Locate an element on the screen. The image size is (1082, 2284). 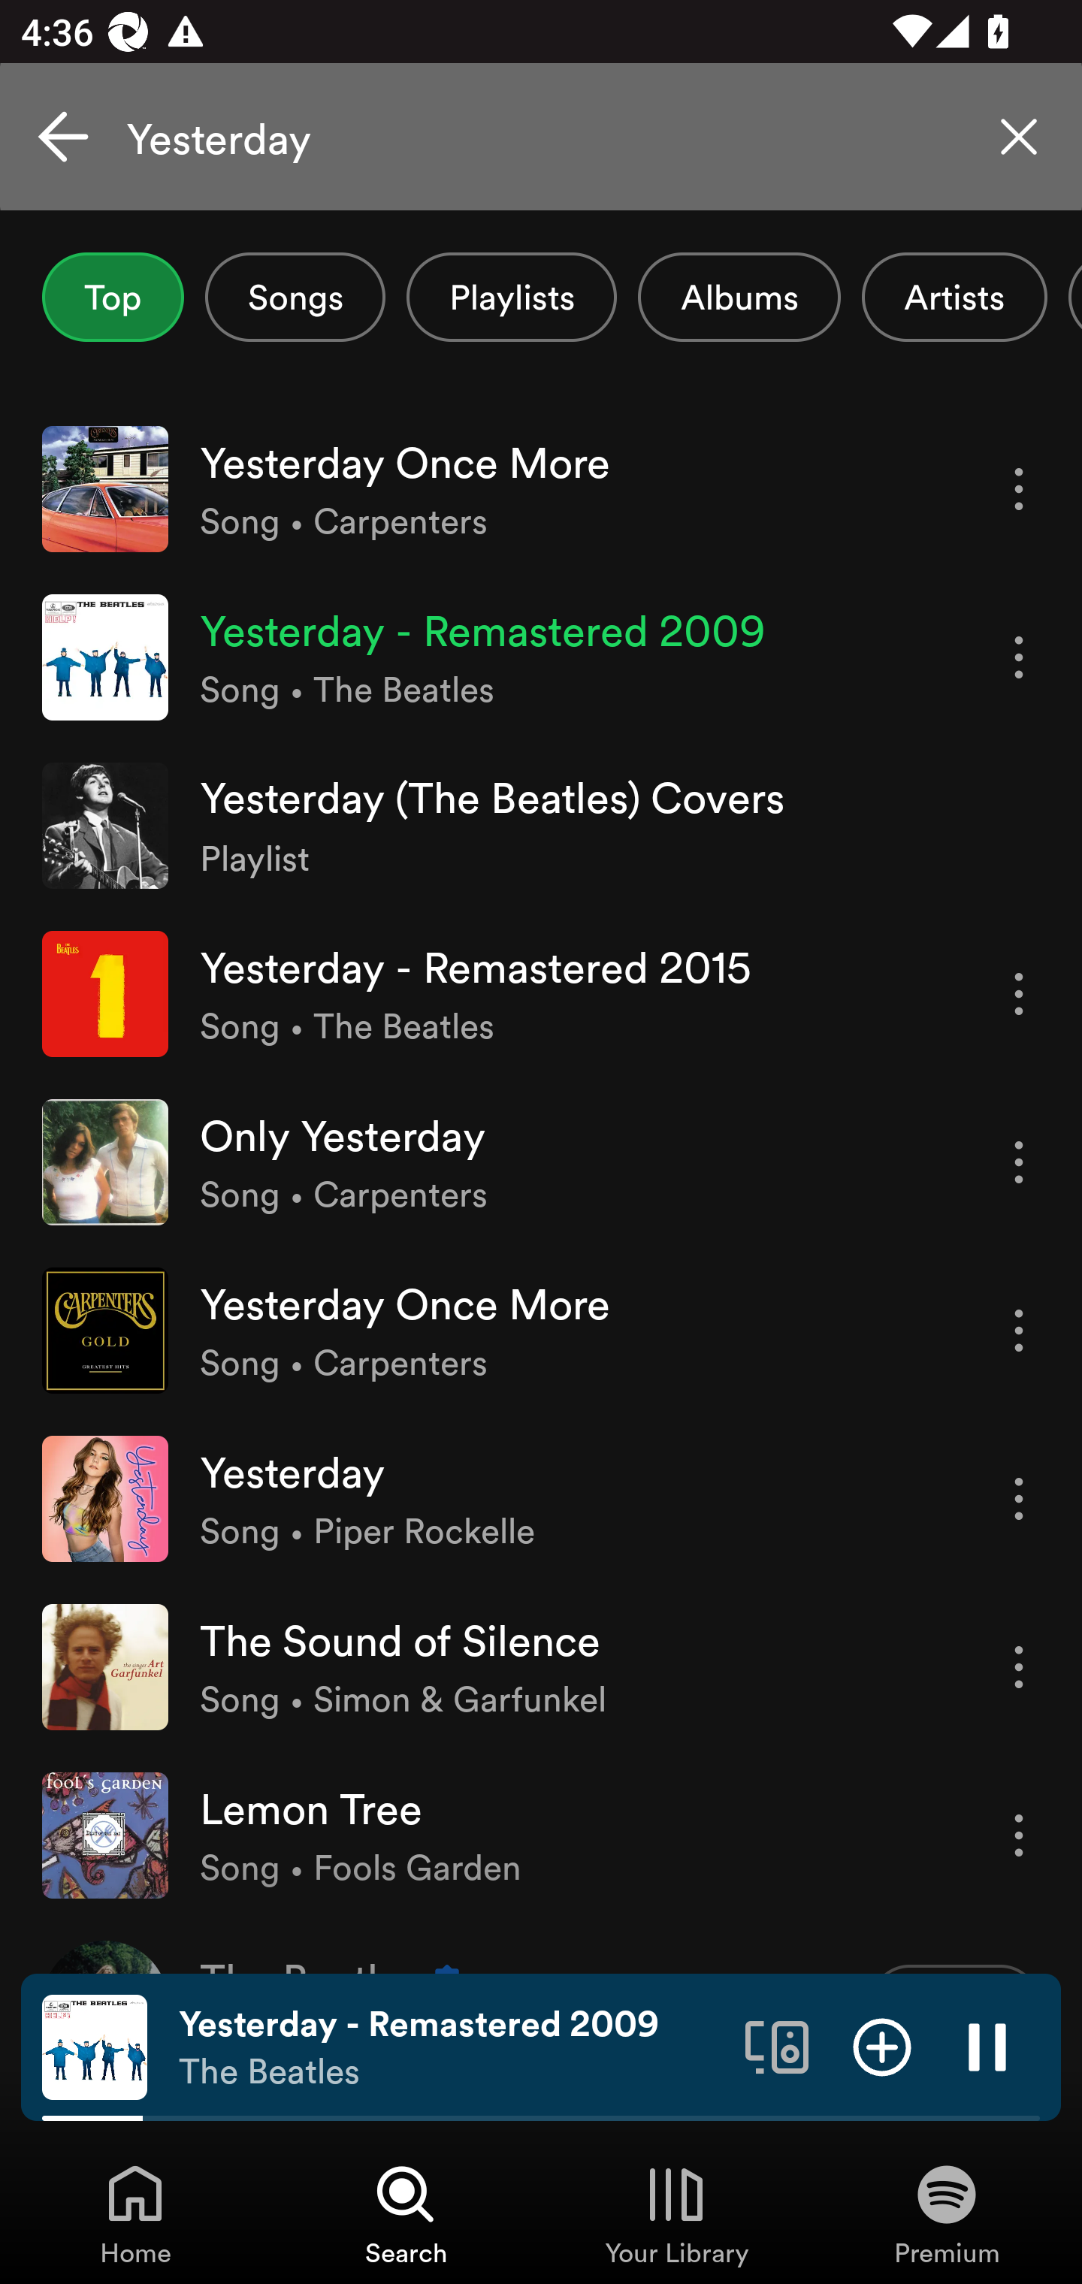
Top is located at coordinates (113, 297).